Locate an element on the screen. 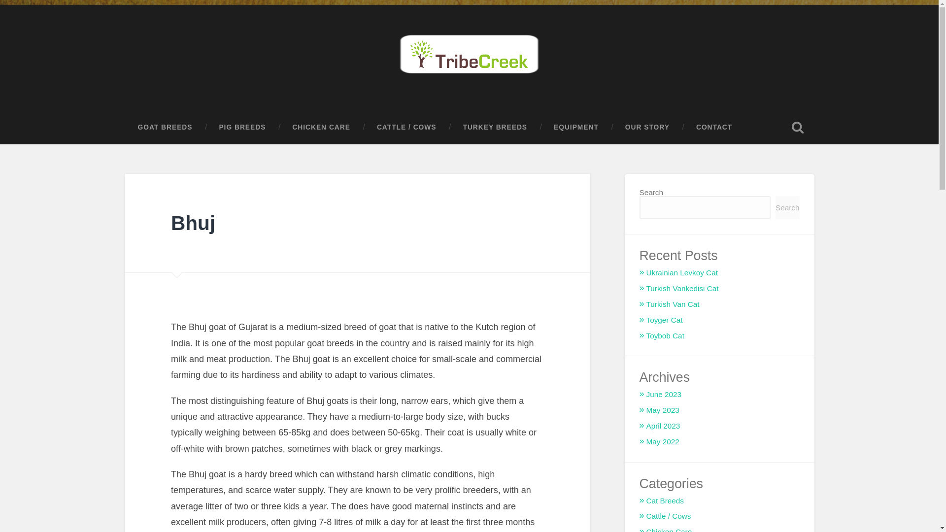  Turkish Van Cat is located at coordinates (673, 304).